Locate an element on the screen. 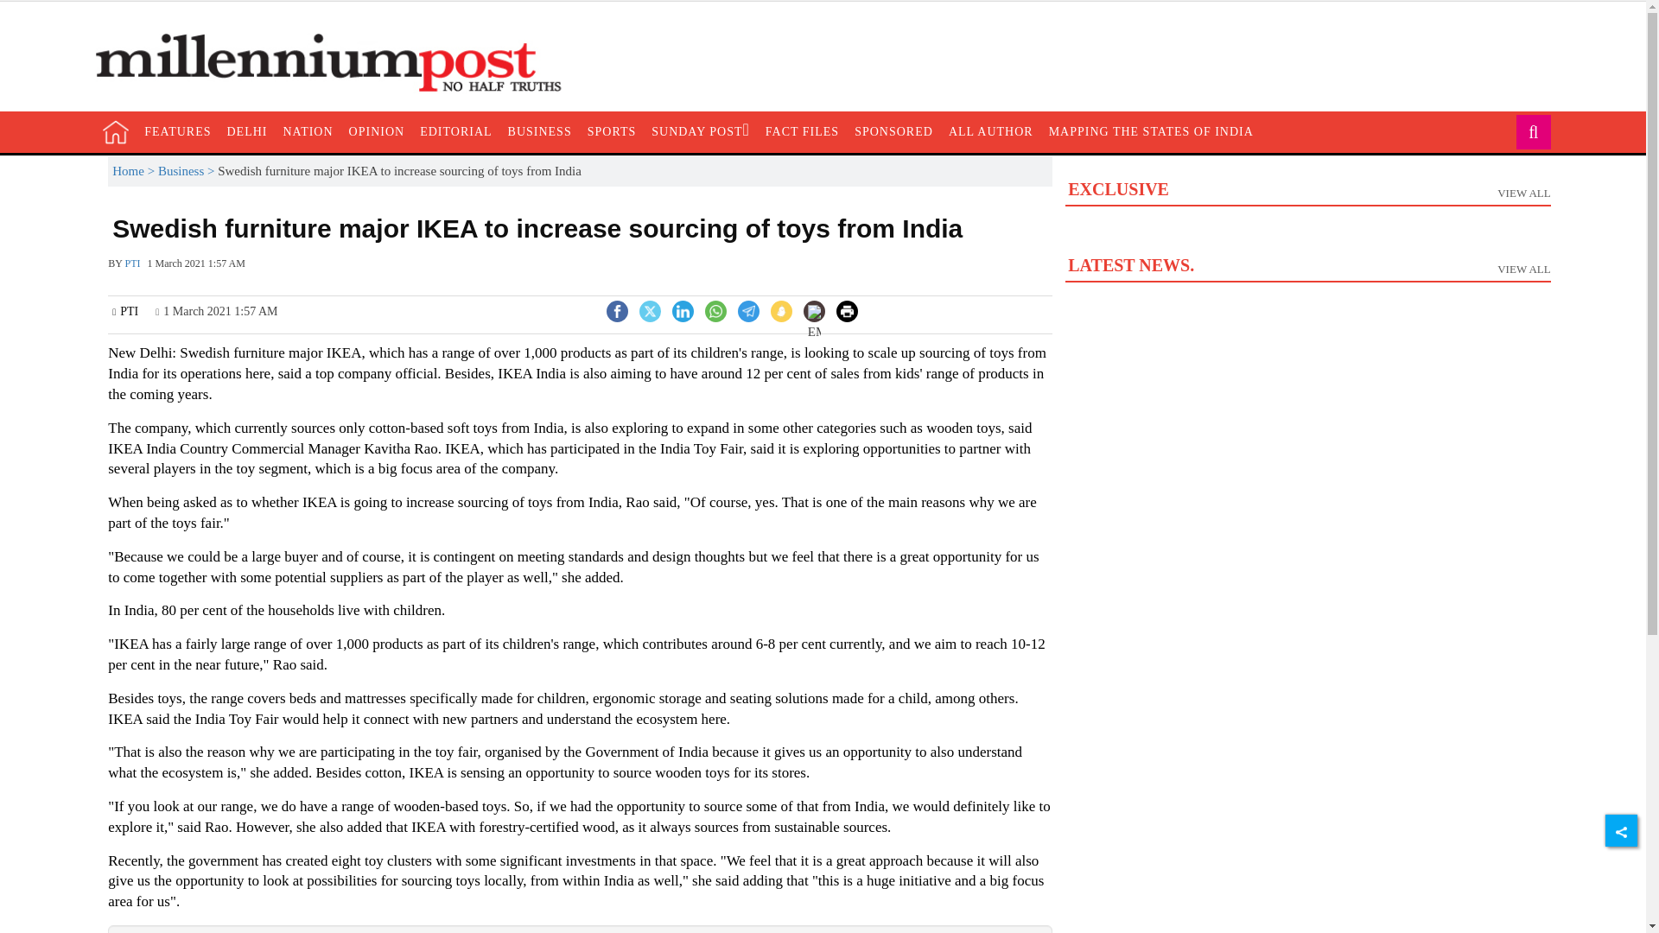  OPINION is located at coordinates (377, 131).